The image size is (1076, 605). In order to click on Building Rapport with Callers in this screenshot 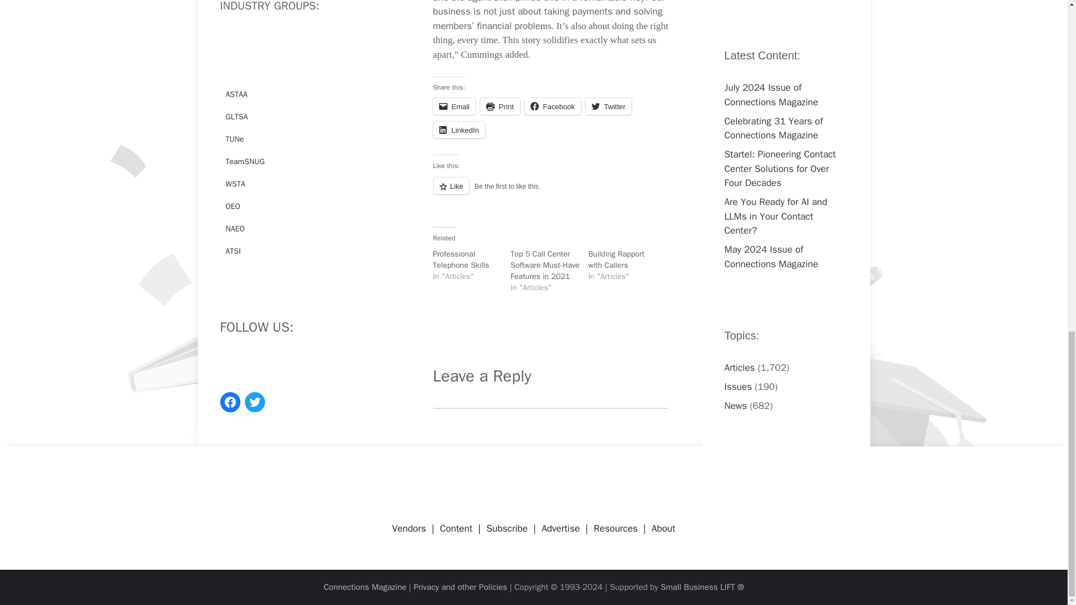, I will do `click(616, 259)`.